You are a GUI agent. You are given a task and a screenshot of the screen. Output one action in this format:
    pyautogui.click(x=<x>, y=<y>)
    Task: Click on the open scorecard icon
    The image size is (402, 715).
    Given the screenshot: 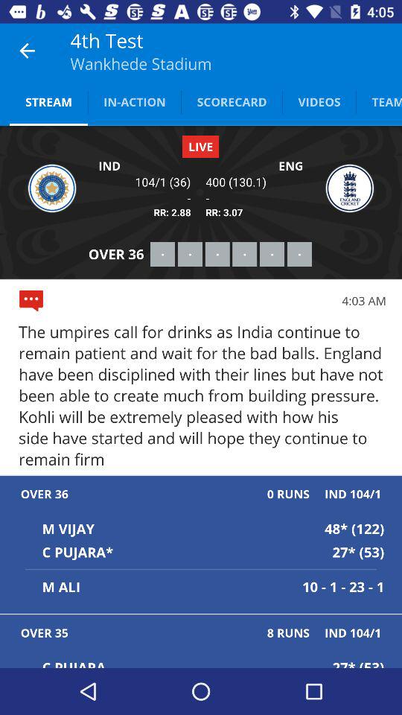 What is the action you would take?
    pyautogui.click(x=232, y=101)
    